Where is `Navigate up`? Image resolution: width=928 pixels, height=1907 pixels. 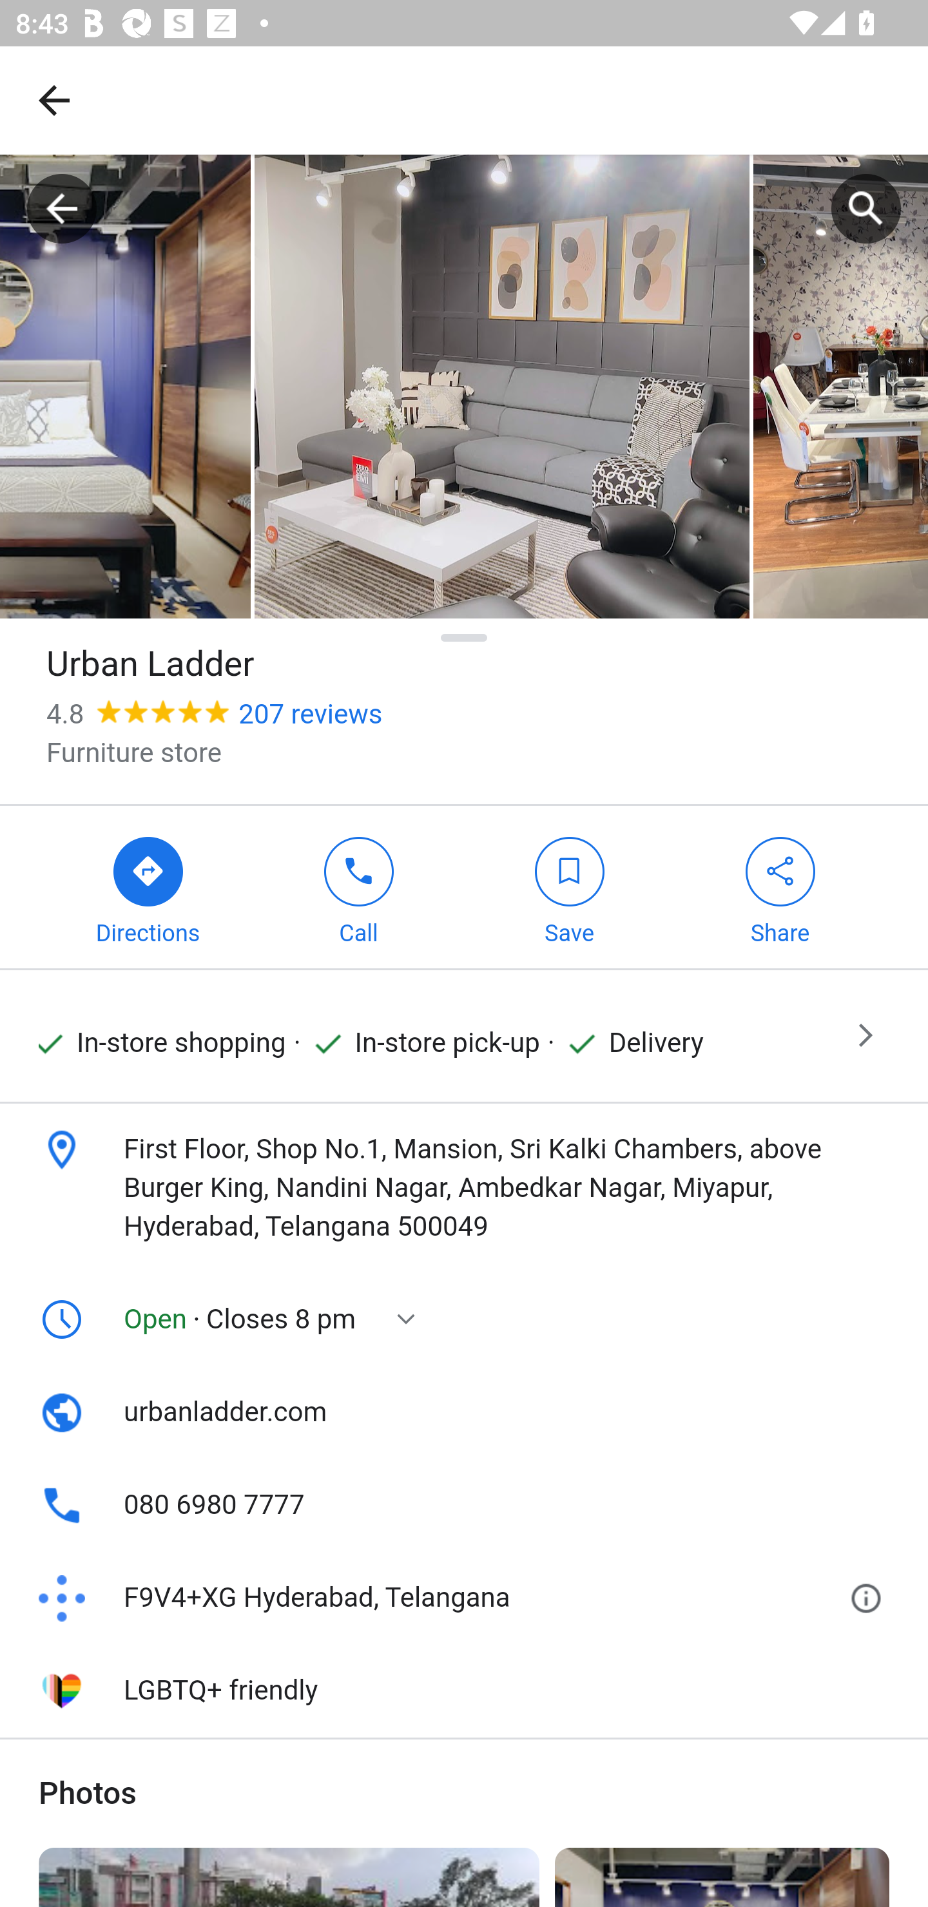 Navigate up is located at coordinates (54, 100).